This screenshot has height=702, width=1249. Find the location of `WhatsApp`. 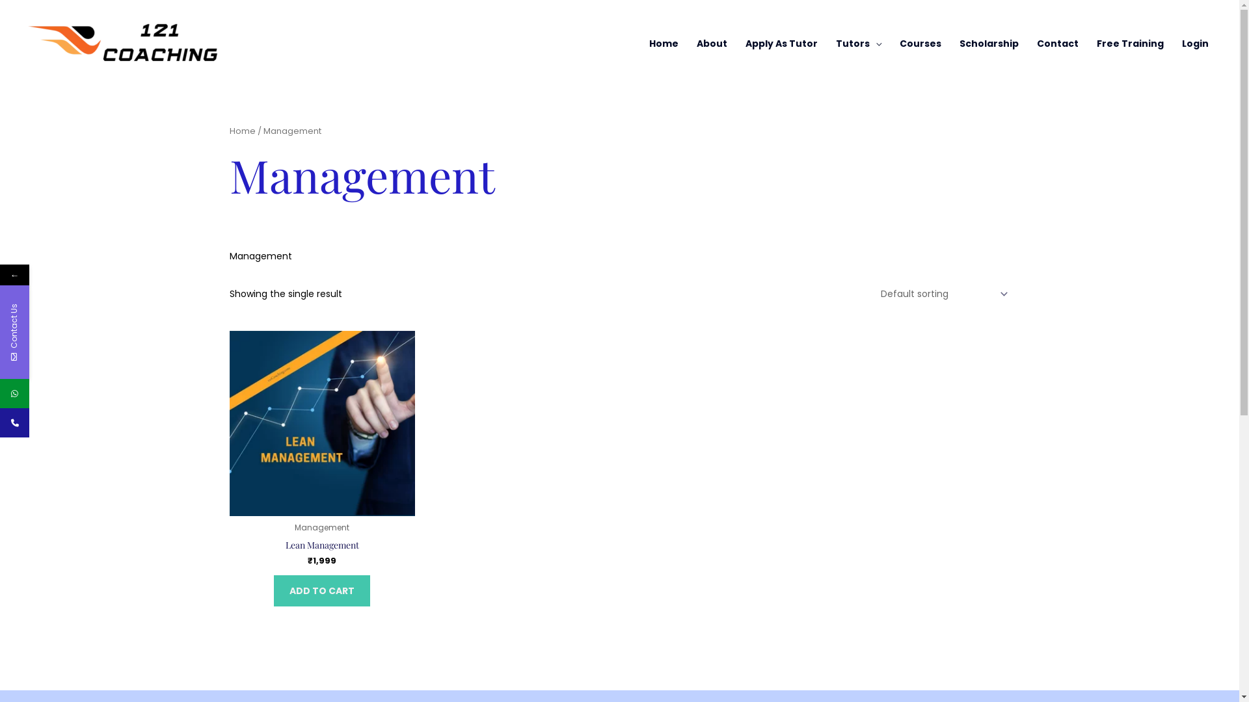

WhatsApp is located at coordinates (74, 394).